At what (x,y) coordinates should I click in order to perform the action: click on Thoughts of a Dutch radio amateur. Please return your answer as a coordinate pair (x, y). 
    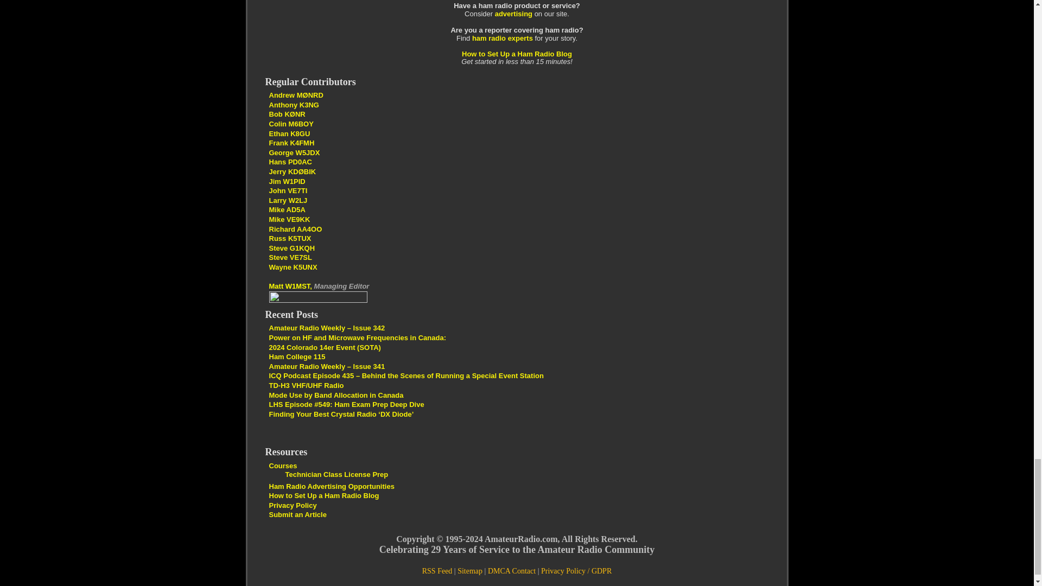
    Looking at the image, I should click on (290, 162).